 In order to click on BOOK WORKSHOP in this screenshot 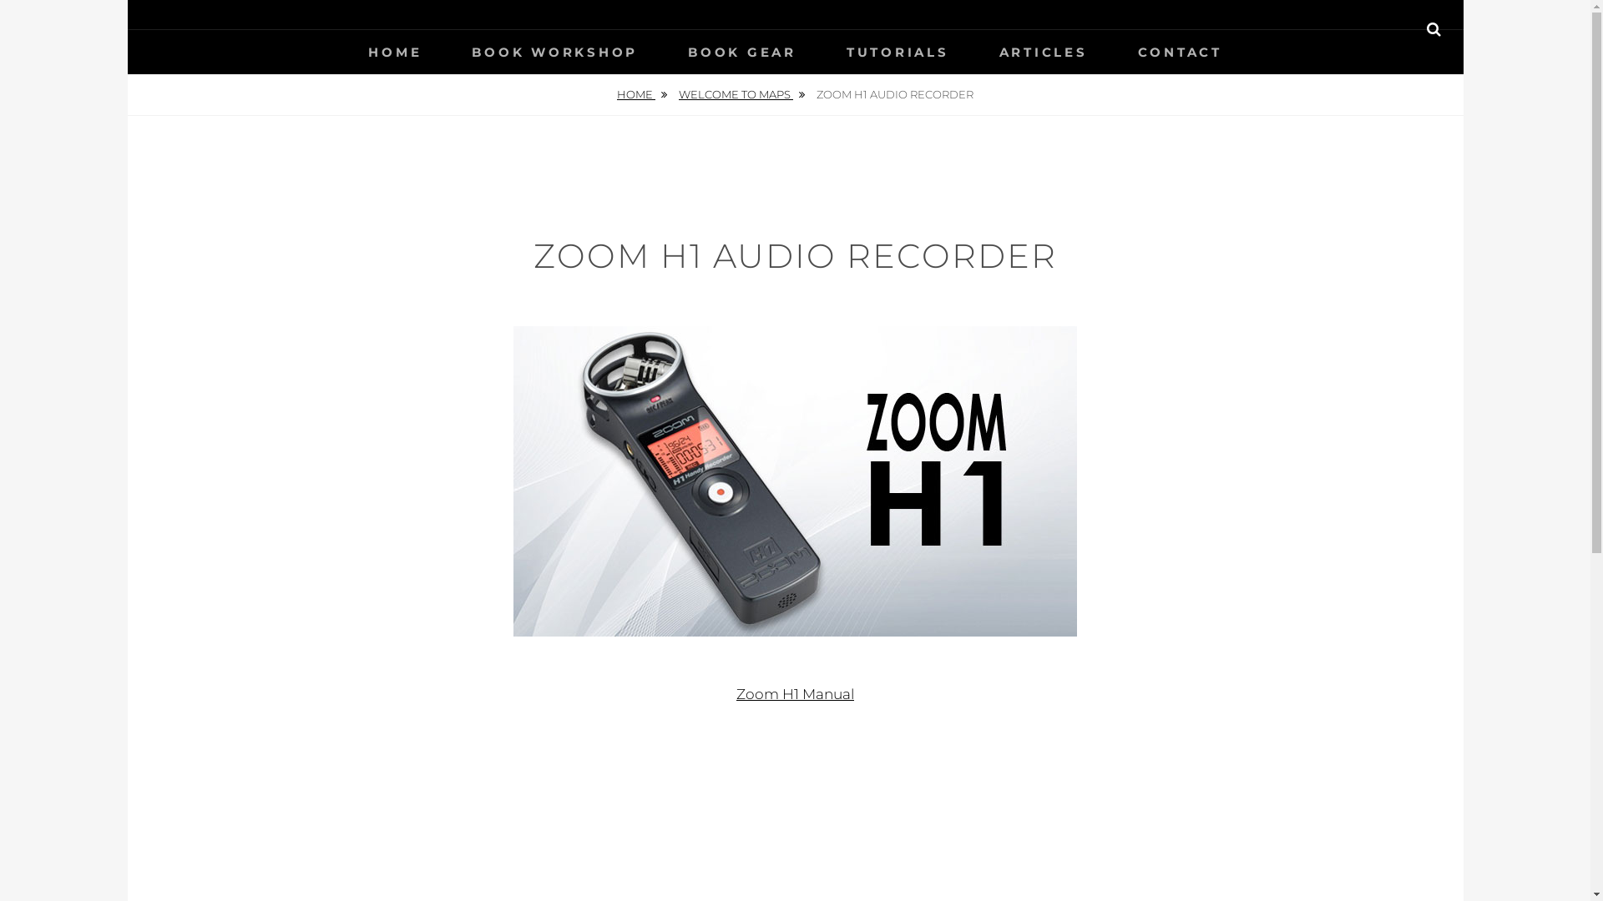, I will do `click(554, 52)`.